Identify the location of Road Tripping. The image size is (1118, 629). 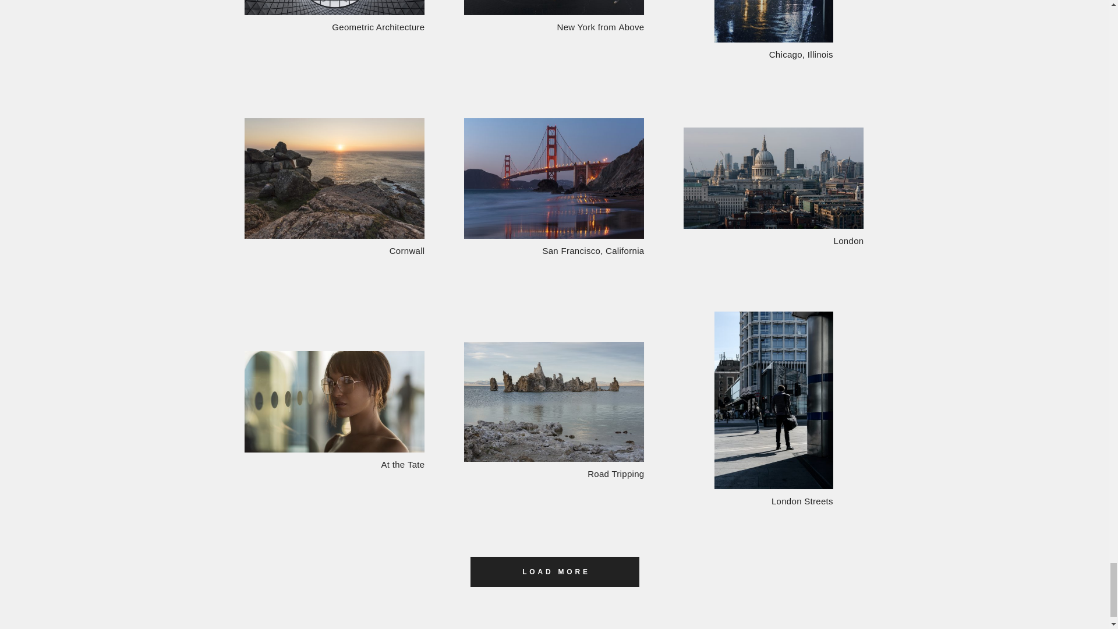
(553, 411).